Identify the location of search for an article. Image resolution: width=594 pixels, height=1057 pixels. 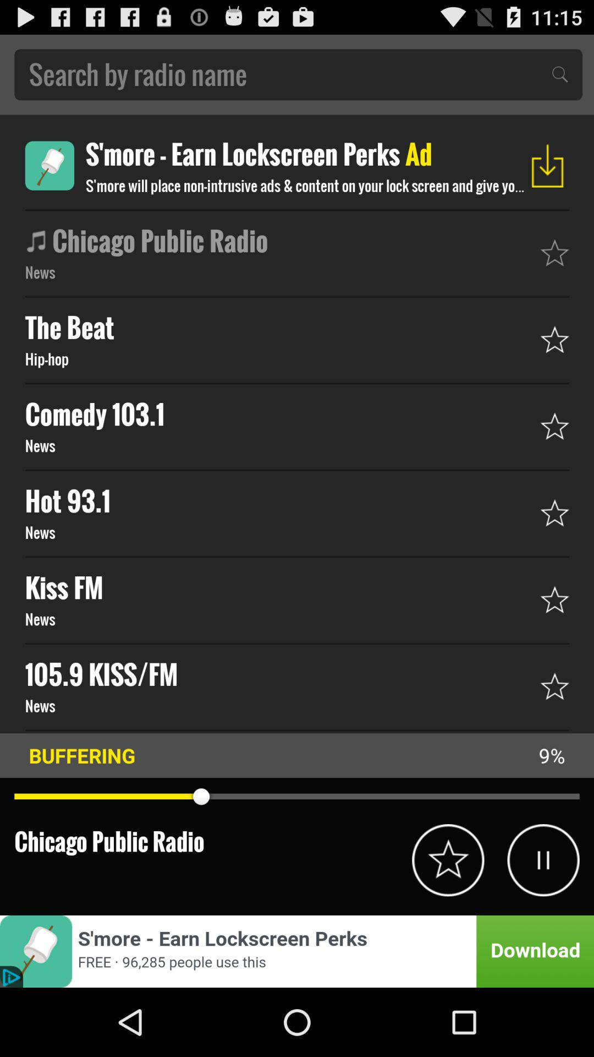
(298, 75).